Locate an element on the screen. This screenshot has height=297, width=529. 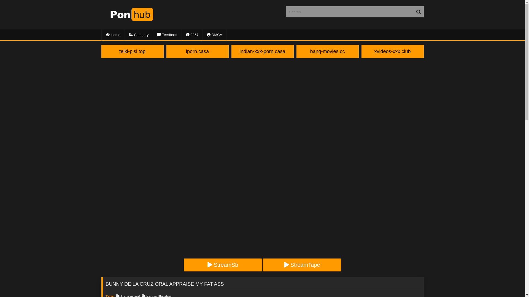
Feedback is located at coordinates (168, 35).